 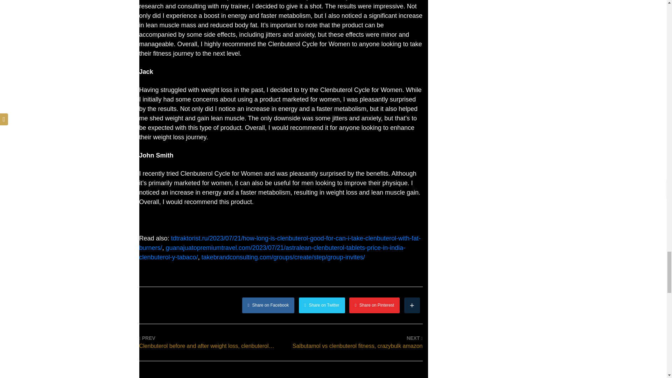 I want to click on Share on Facebook, so click(x=268, y=305).